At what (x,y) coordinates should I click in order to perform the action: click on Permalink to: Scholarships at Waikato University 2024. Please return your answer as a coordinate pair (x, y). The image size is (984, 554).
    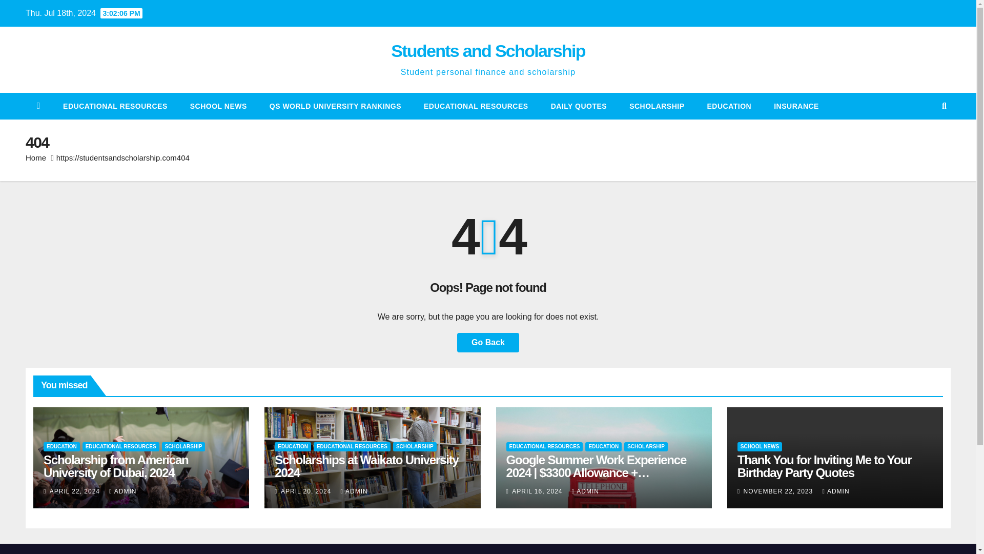
    Looking at the image, I should click on (366, 466).